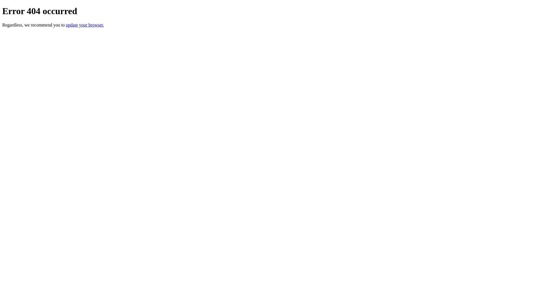 The width and height of the screenshot is (543, 305). I want to click on update your browser., so click(85, 25).